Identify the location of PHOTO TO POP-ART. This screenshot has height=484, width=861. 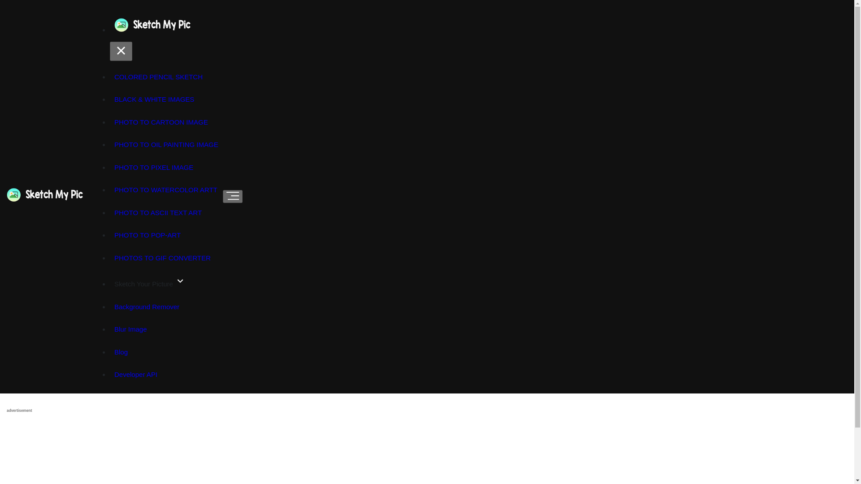
(147, 235).